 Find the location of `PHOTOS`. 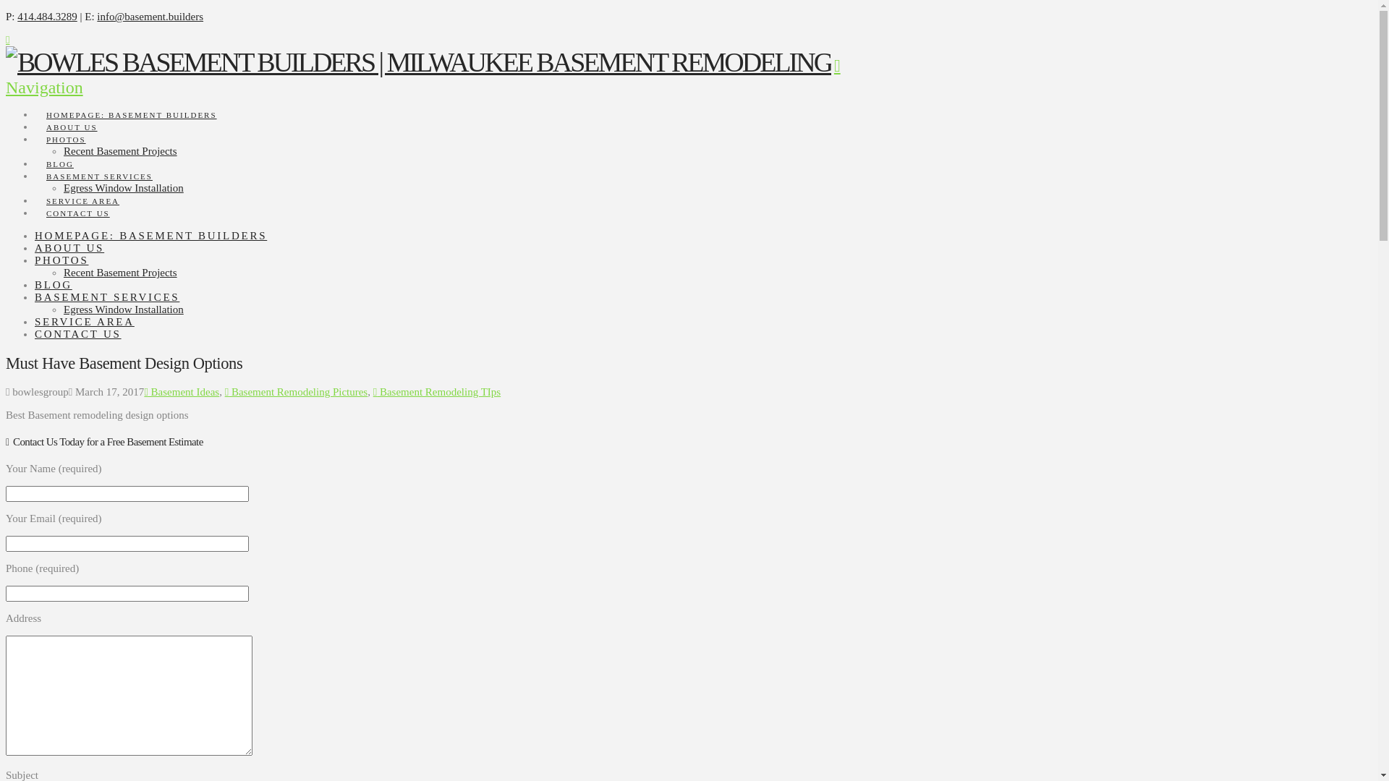

PHOTOS is located at coordinates (61, 260).